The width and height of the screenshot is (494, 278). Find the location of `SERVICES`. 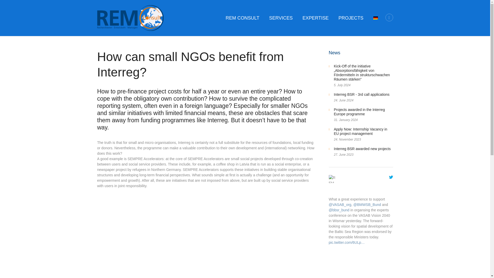

SERVICES is located at coordinates (281, 18).